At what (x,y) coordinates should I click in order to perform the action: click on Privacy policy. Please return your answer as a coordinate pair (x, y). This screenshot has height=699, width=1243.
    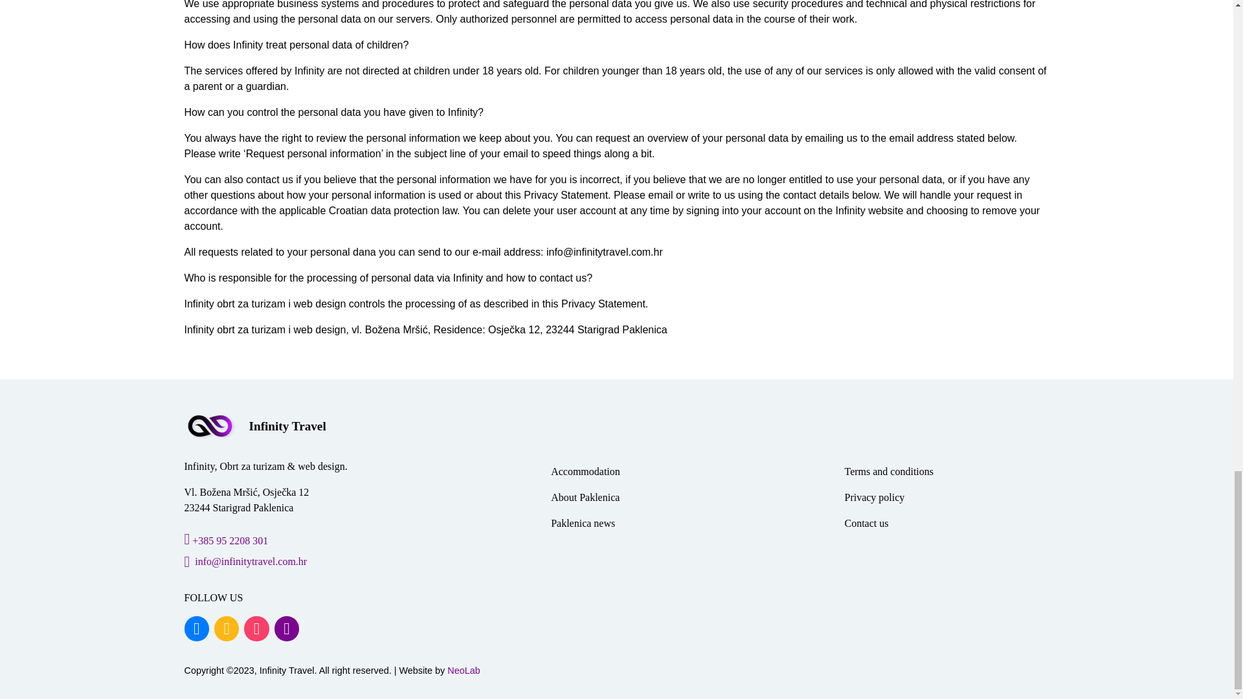
    Looking at the image, I should click on (874, 498).